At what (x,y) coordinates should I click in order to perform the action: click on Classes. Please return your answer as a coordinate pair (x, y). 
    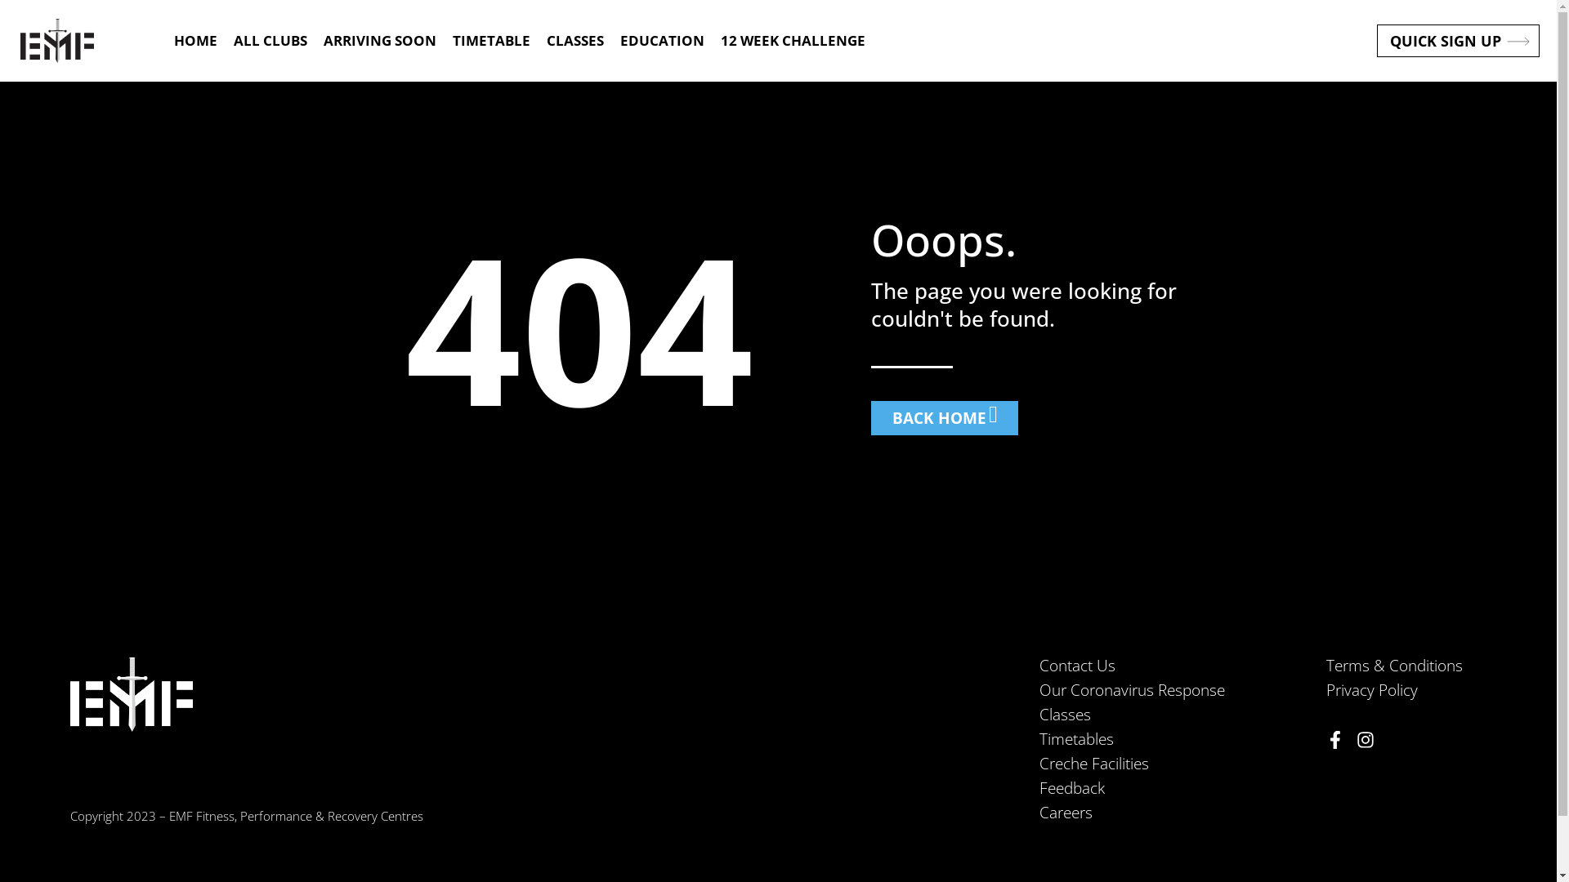
    Looking at the image, I should click on (1175, 715).